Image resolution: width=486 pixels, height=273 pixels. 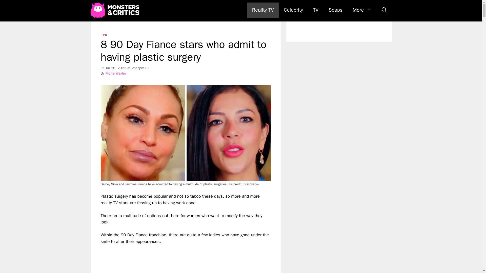 I want to click on TV, so click(x=316, y=10).